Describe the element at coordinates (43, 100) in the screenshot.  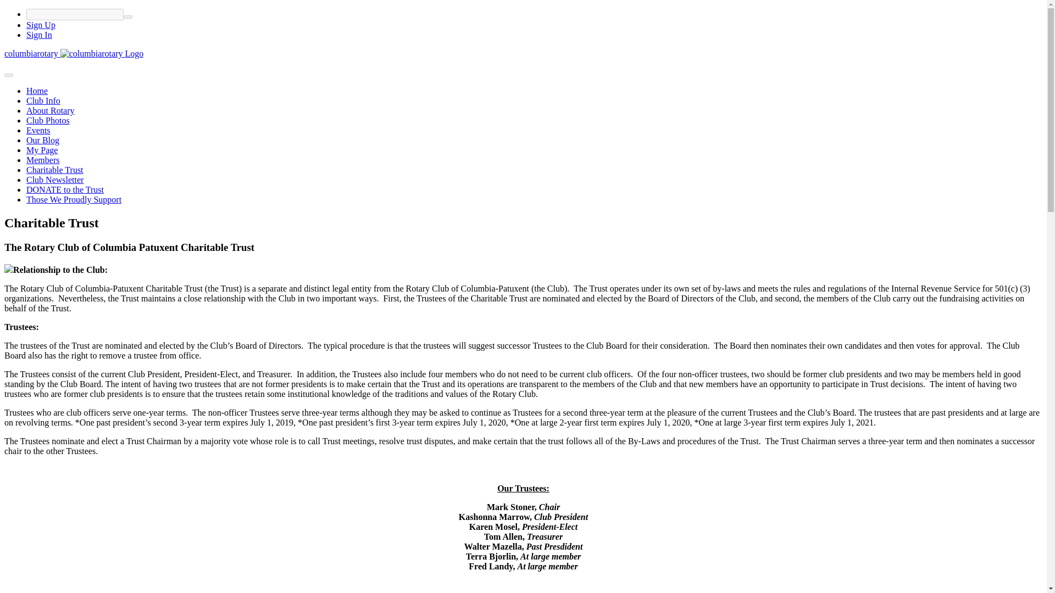
I see `Club Info` at that location.